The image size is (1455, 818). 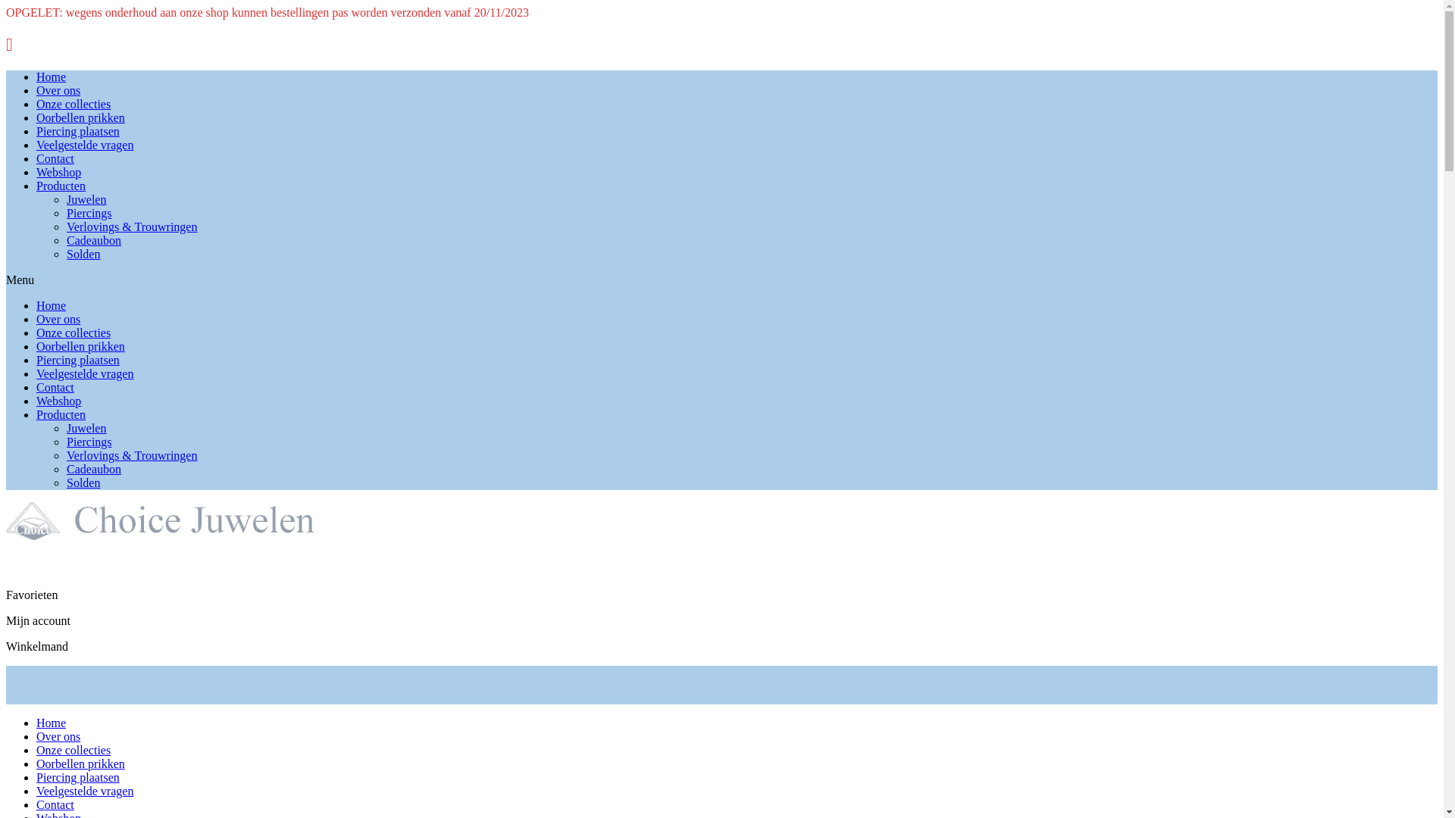 I want to click on Contact, so click(x=55, y=388).